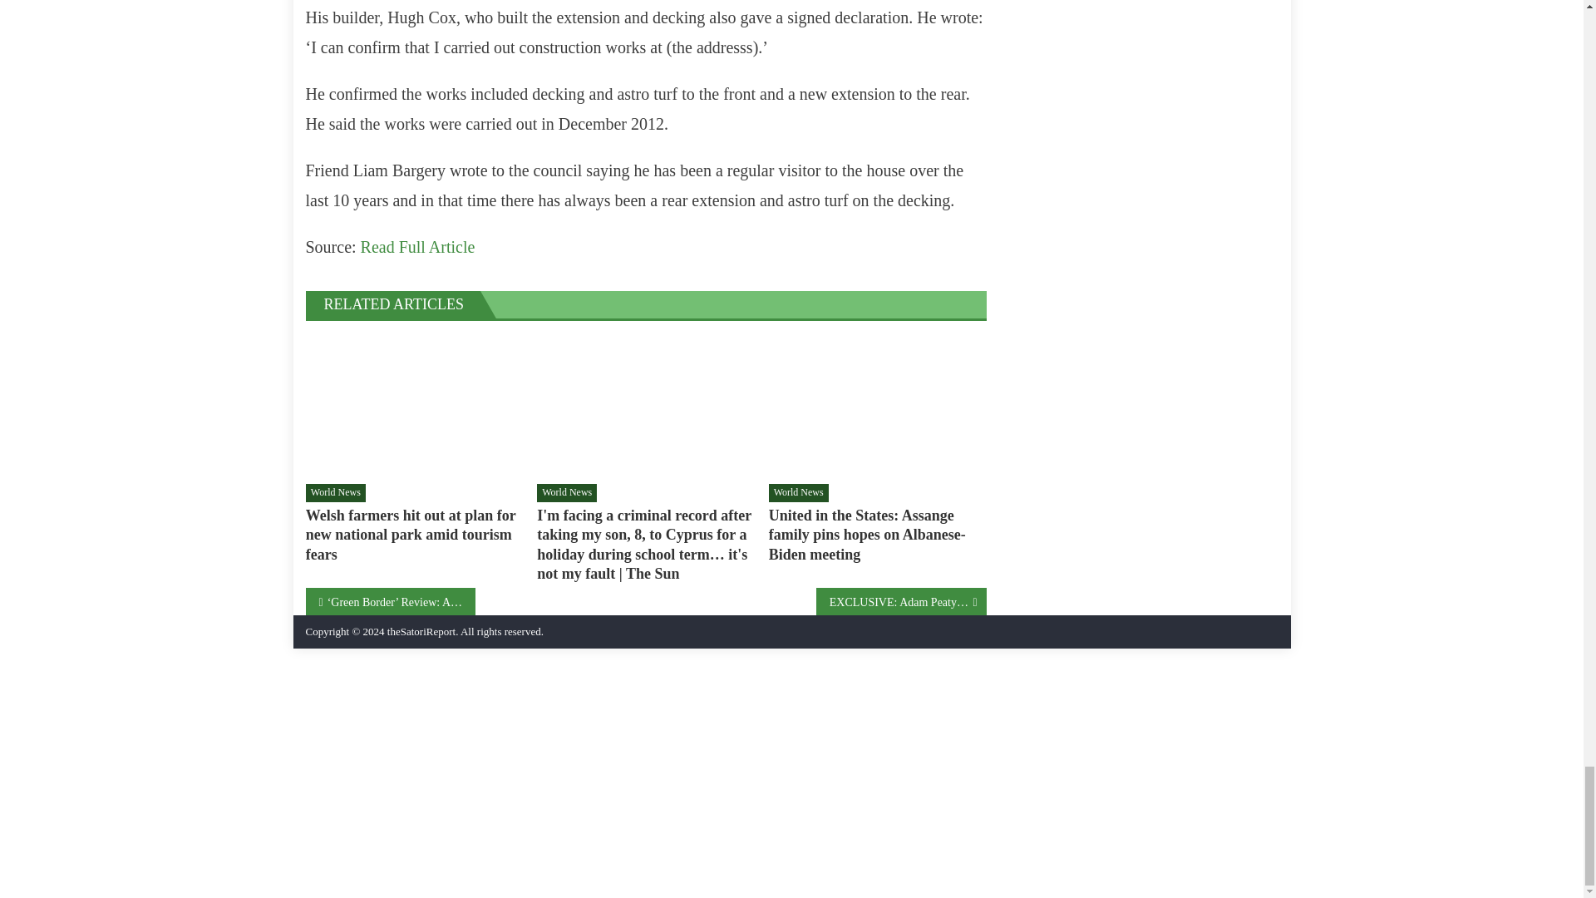 The height and width of the screenshot is (898, 1596). Describe the element at coordinates (567, 492) in the screenshot. I see `World News` at that location.